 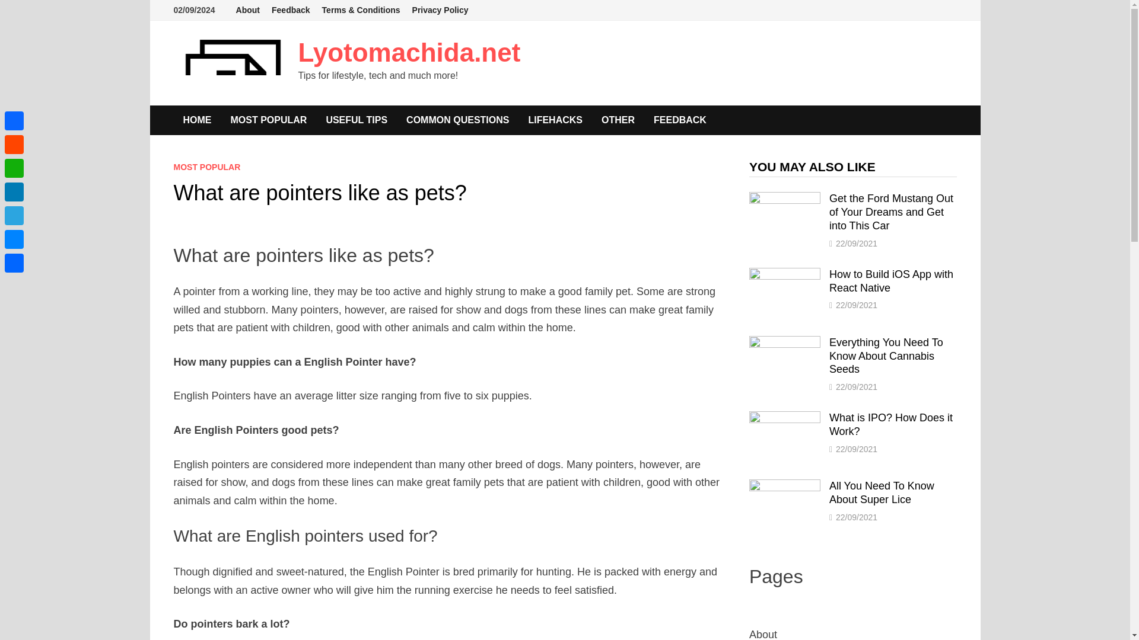 What do you see at coordinates (197, 120) in the screenshot?
I see `HOME` at bounding box center [197, 120].